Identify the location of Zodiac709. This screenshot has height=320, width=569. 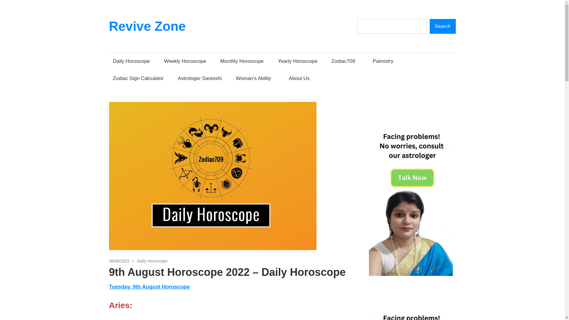
(345, 61).